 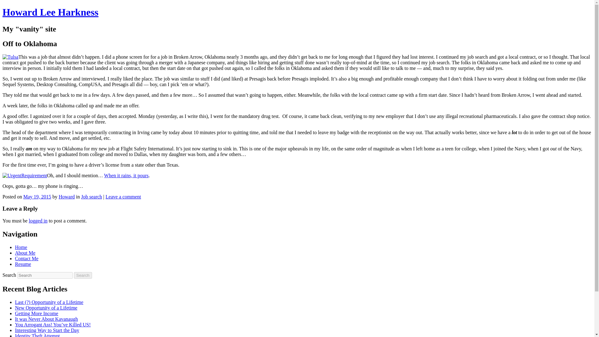 What do you see at coordinates (37, 313) in the screenshot?
I see `Getting More Income` at bounding box center [37, 313].